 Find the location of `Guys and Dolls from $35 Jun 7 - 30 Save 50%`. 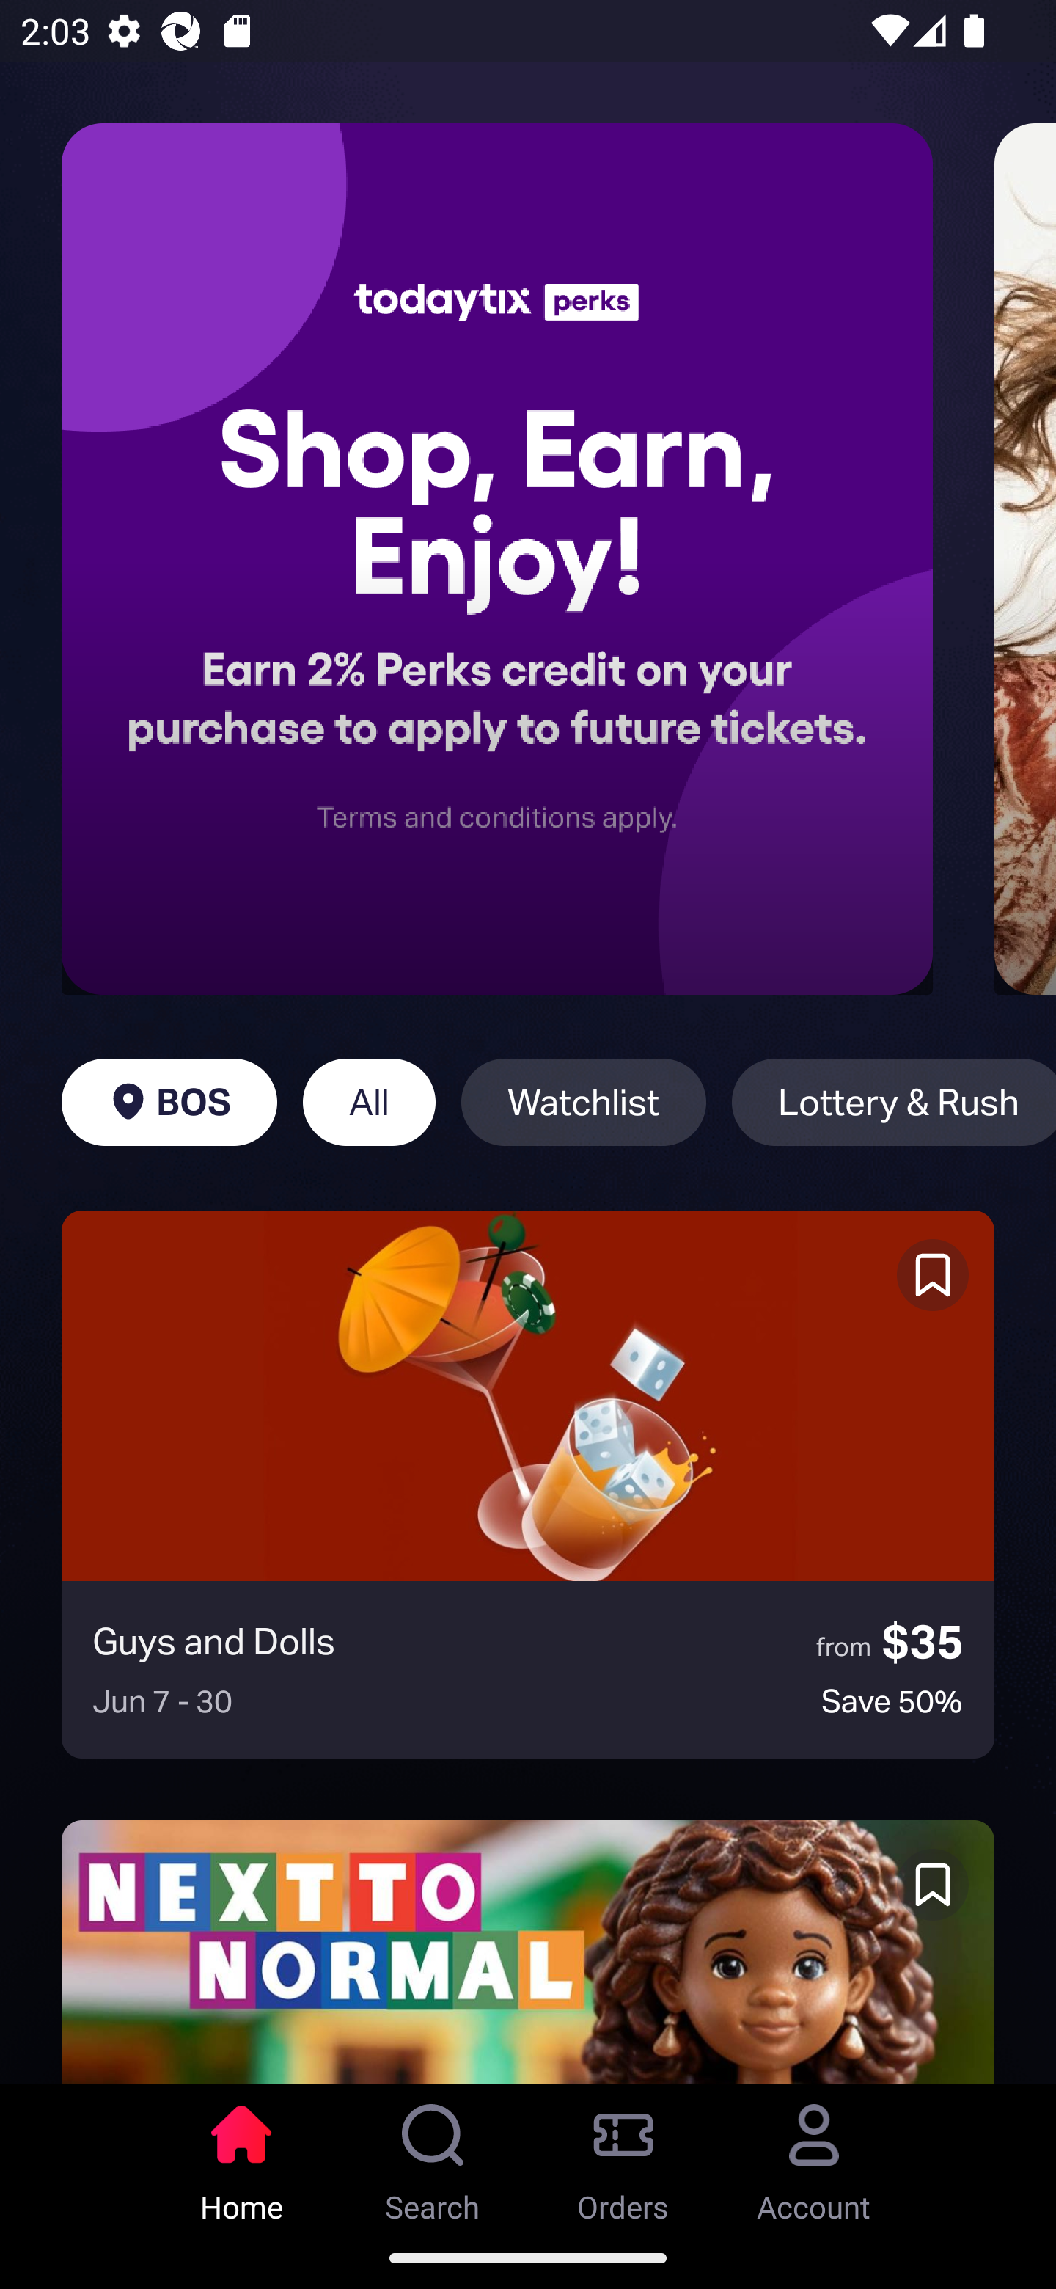

Guys and Dolls from $35 Jun 7 - 30 Save 50% is located at coordinates (528, 1484).